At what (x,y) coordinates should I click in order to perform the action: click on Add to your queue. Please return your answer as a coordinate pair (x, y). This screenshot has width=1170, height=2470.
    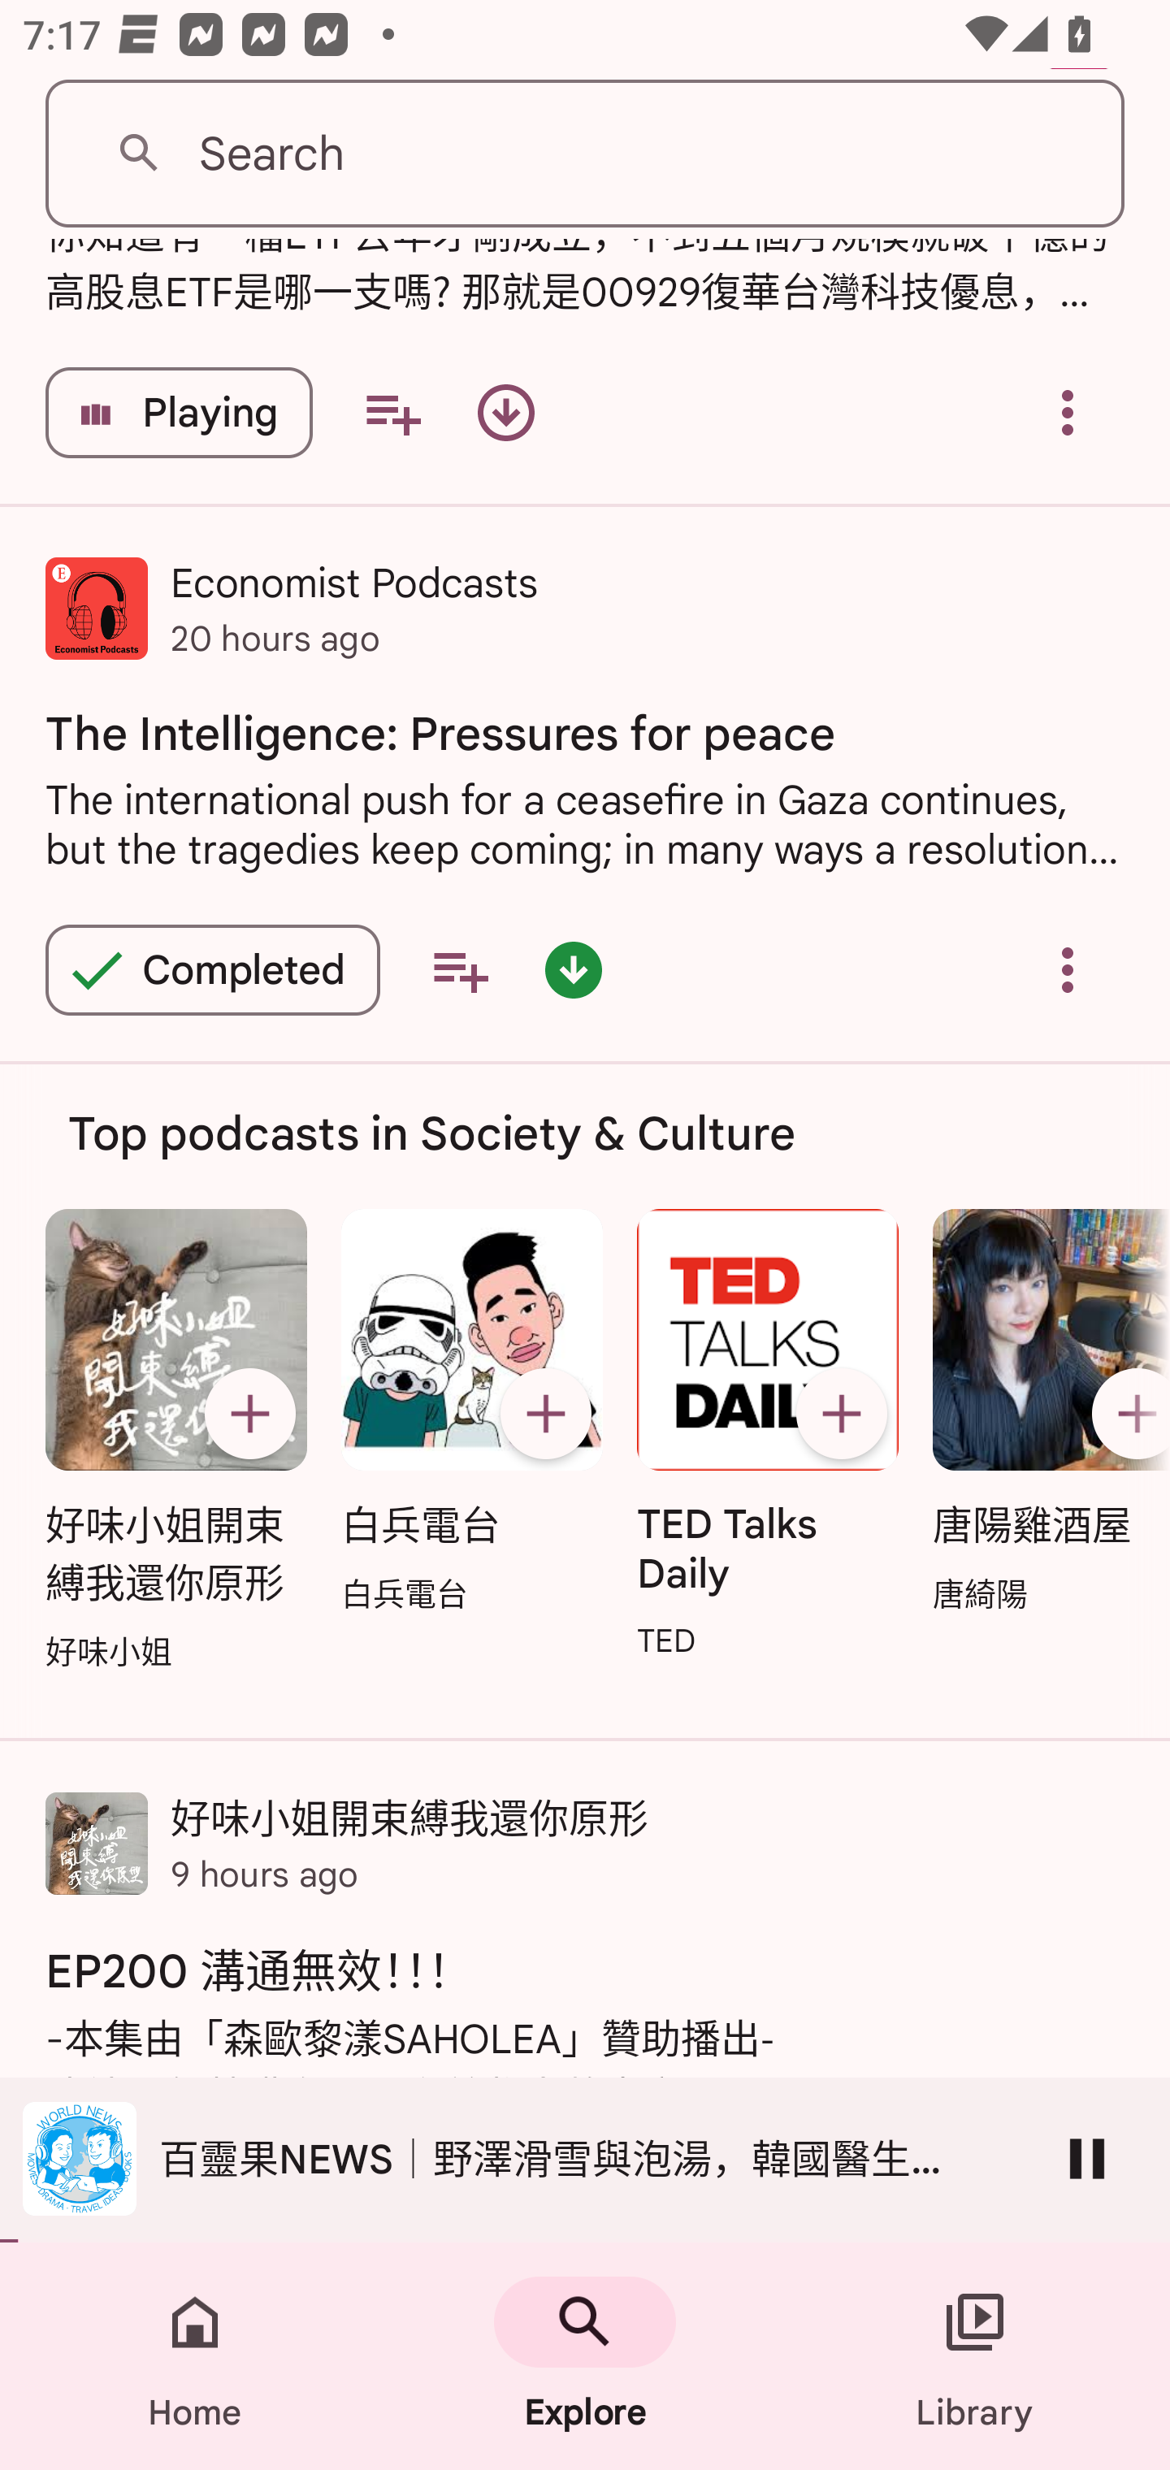
    Looking at the image, I should click on (460, 968).